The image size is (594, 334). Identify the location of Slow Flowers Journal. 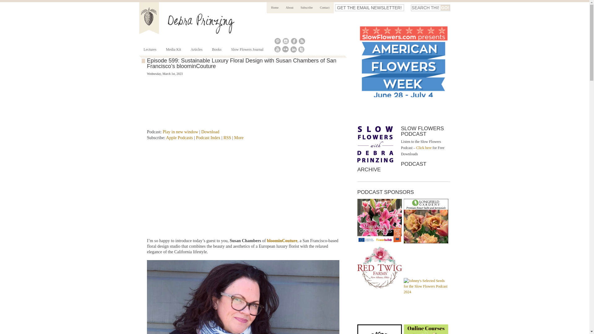
(247, 49).